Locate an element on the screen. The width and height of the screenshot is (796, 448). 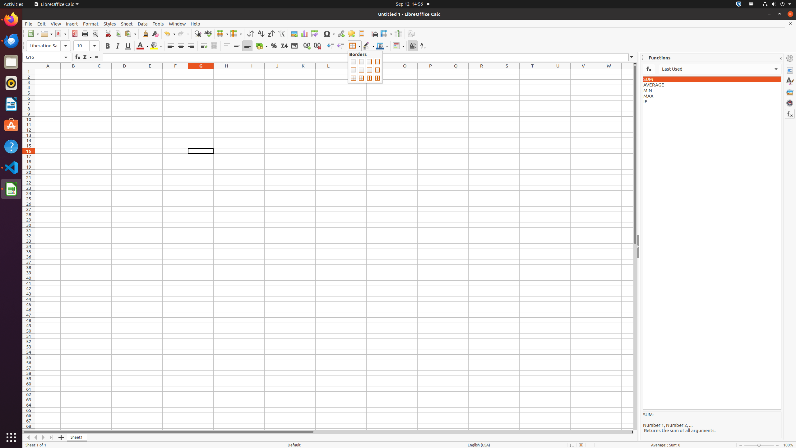
Merge and Center Cells is located at coordinates (214, 46).